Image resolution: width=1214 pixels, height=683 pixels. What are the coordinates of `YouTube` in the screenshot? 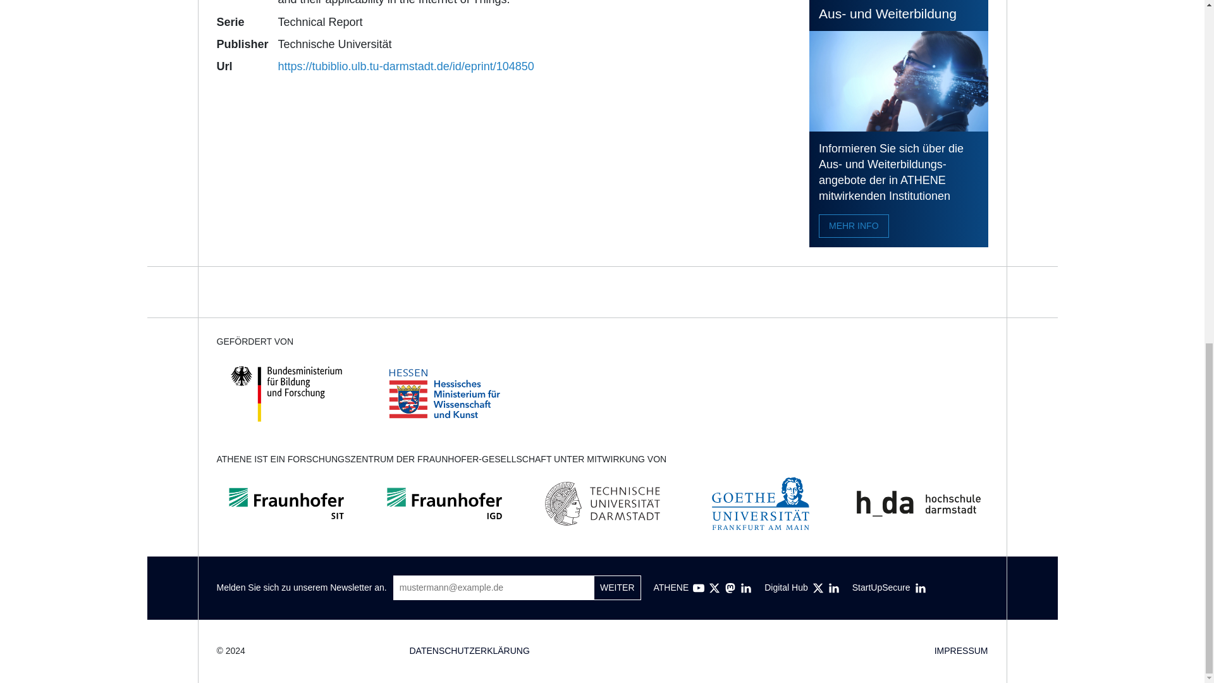 It's located at (698, 588).